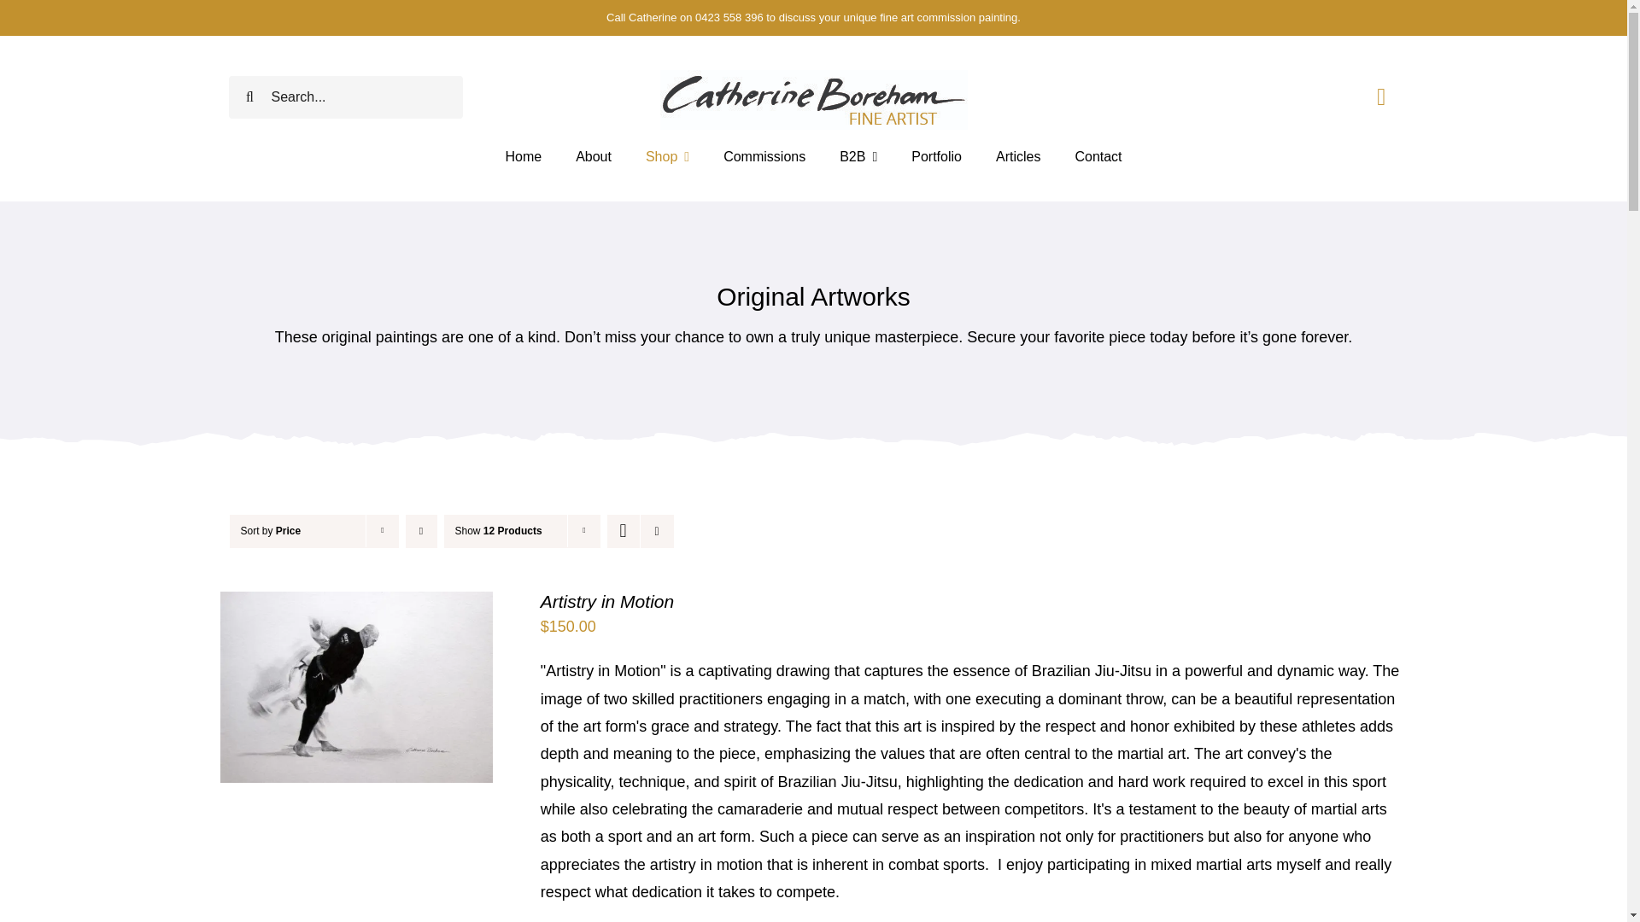 The height and width of the screenshot is (922, 1640). I want to click on Contact, so click(1098, 157).